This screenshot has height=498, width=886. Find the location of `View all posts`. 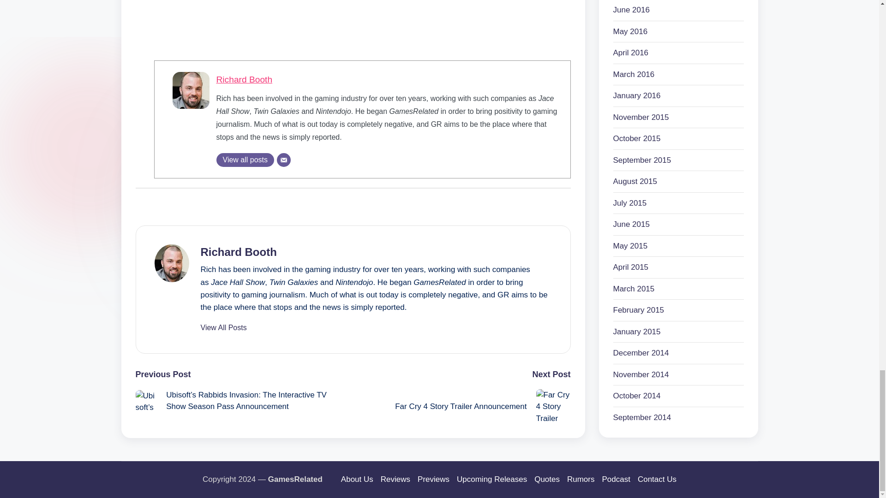

View all posts is located at coordinates (245, 160).